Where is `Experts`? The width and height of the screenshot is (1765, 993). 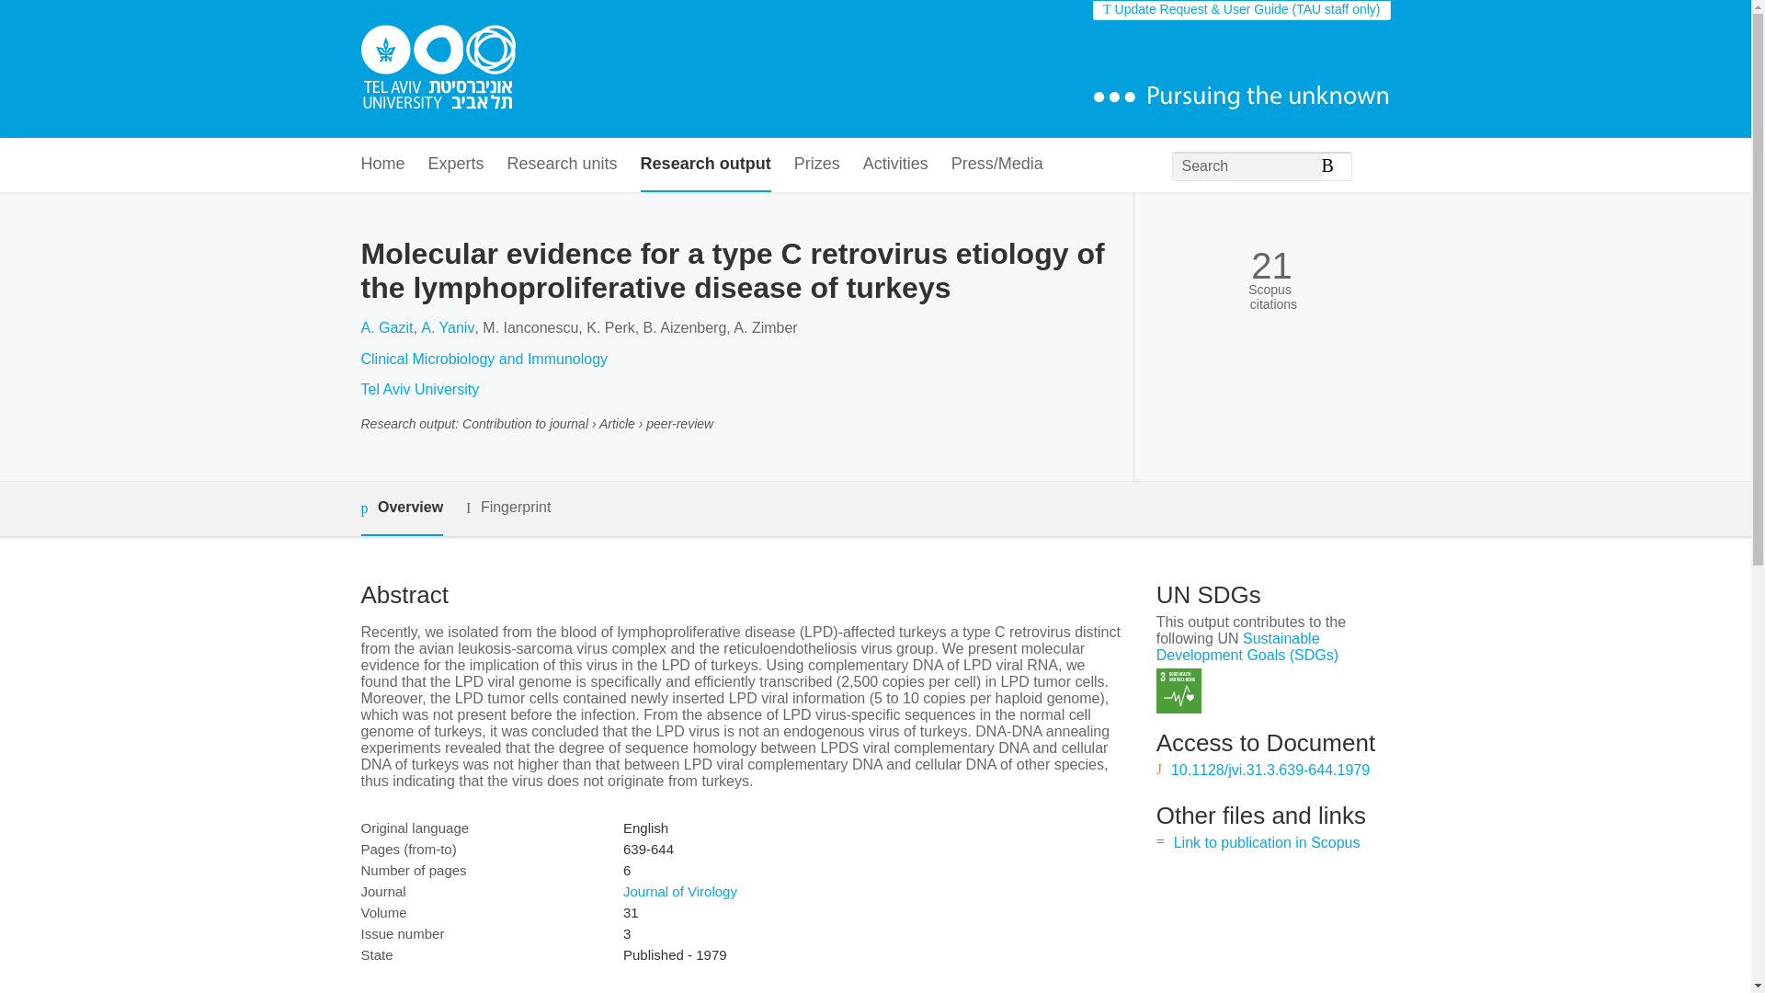 Experts is located at coordinates (456, 165).